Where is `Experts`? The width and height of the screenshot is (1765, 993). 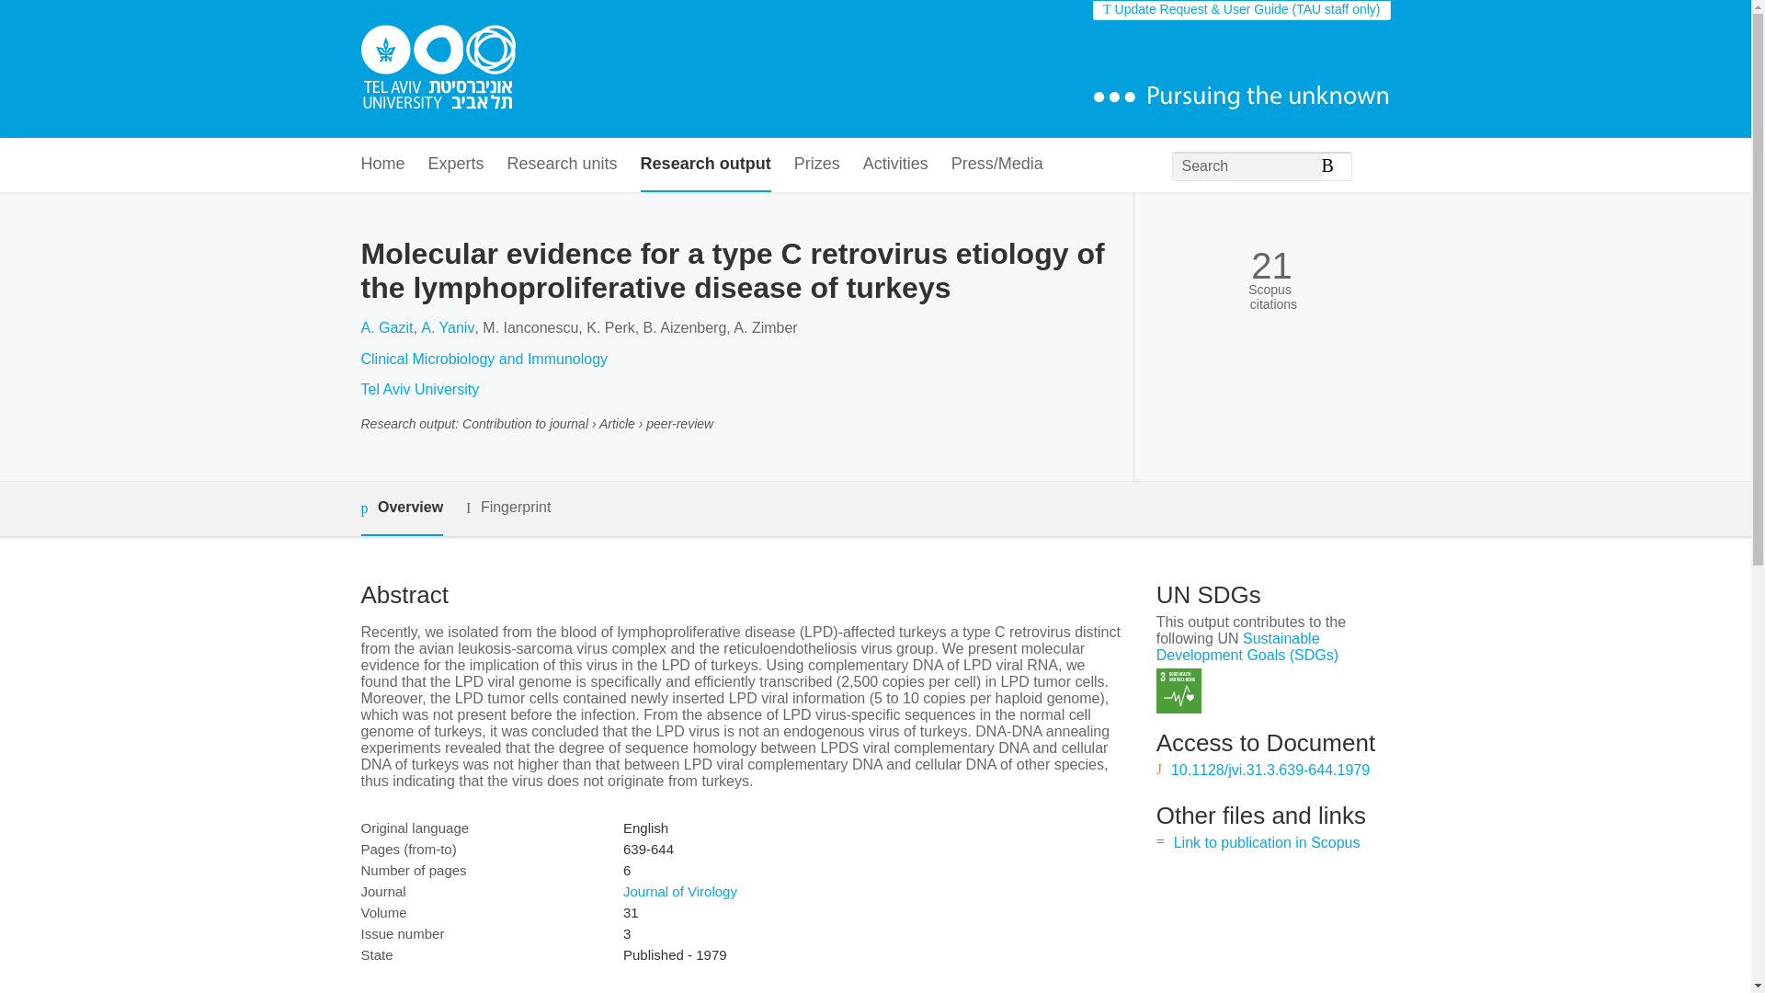 Experts is located at coordinates (456, 165).